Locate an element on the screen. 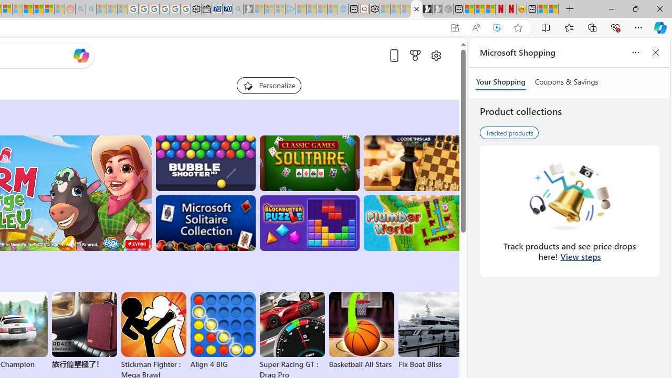 This screenshot has width=672, height=378. Fix Boat Bliss is located at coordinates (430, 364).